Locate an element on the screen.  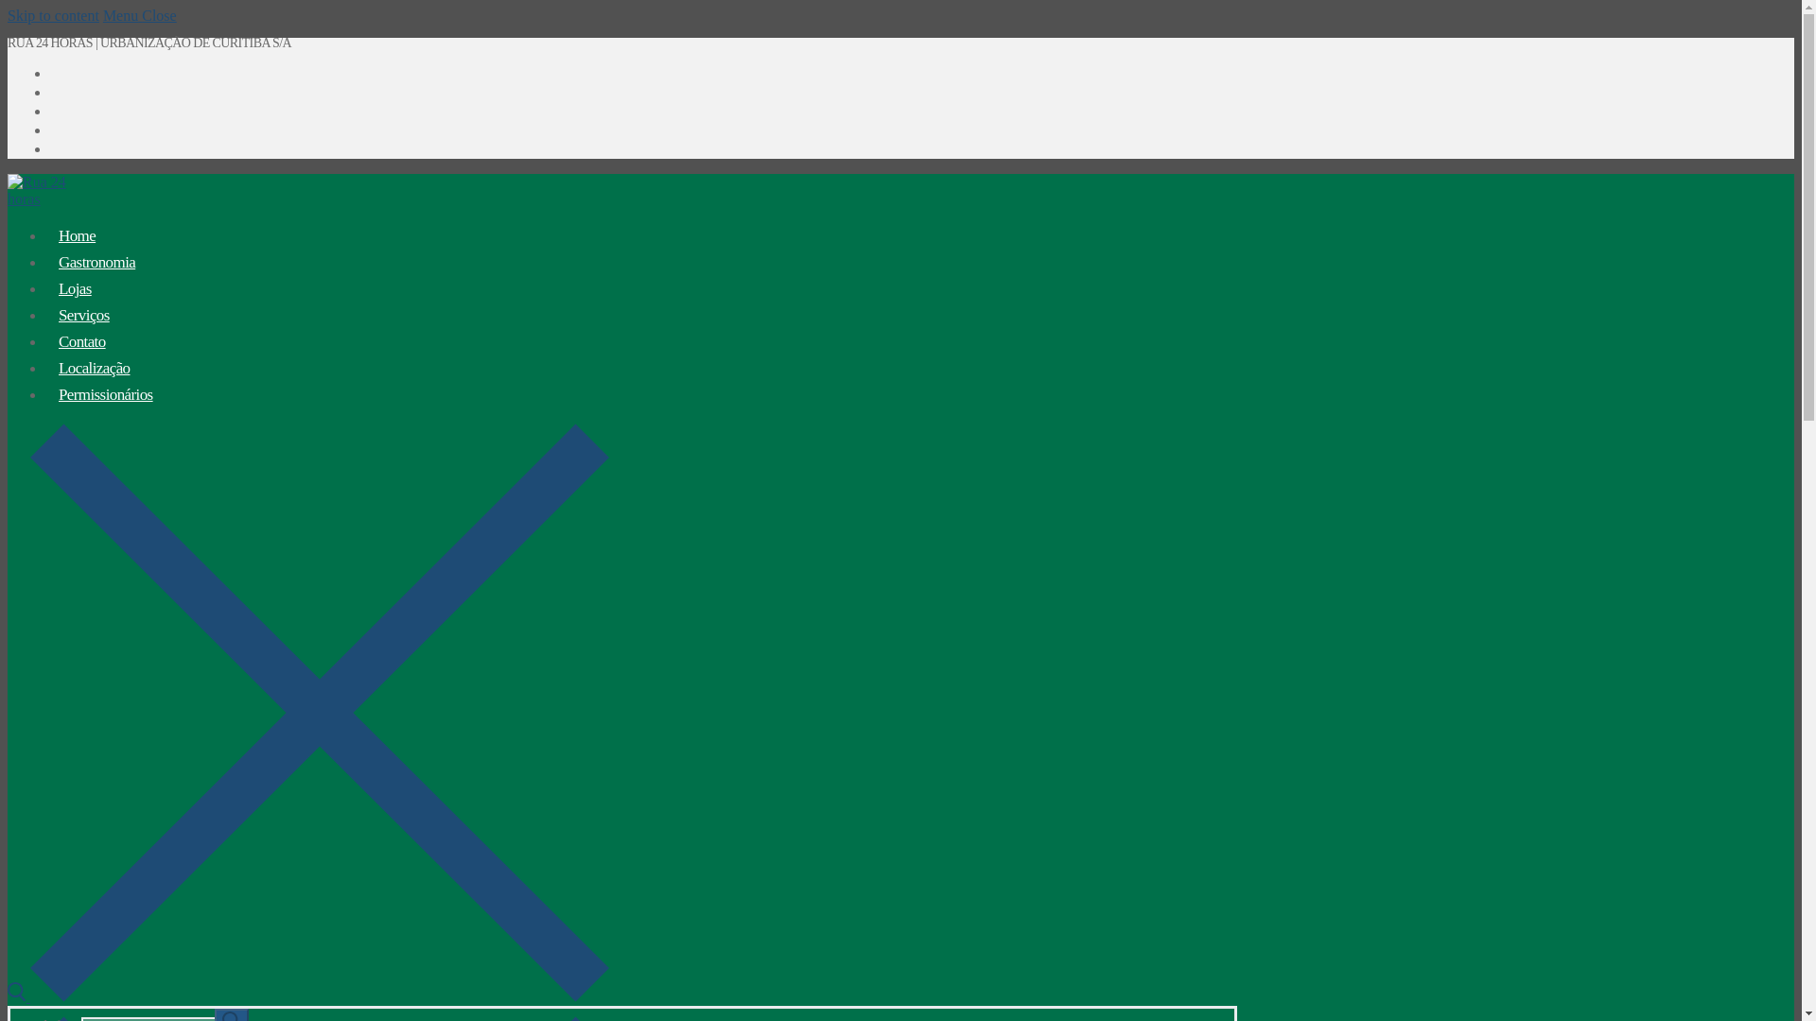
Skip to content is located at coordinates (53, 15).